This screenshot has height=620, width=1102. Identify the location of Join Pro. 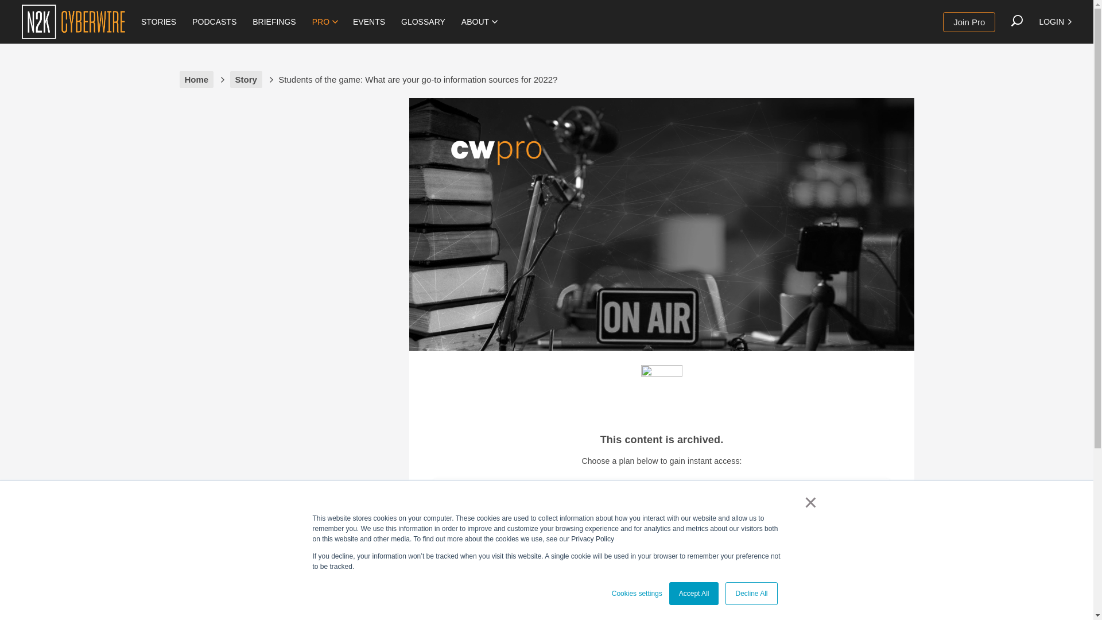
(969, 22).